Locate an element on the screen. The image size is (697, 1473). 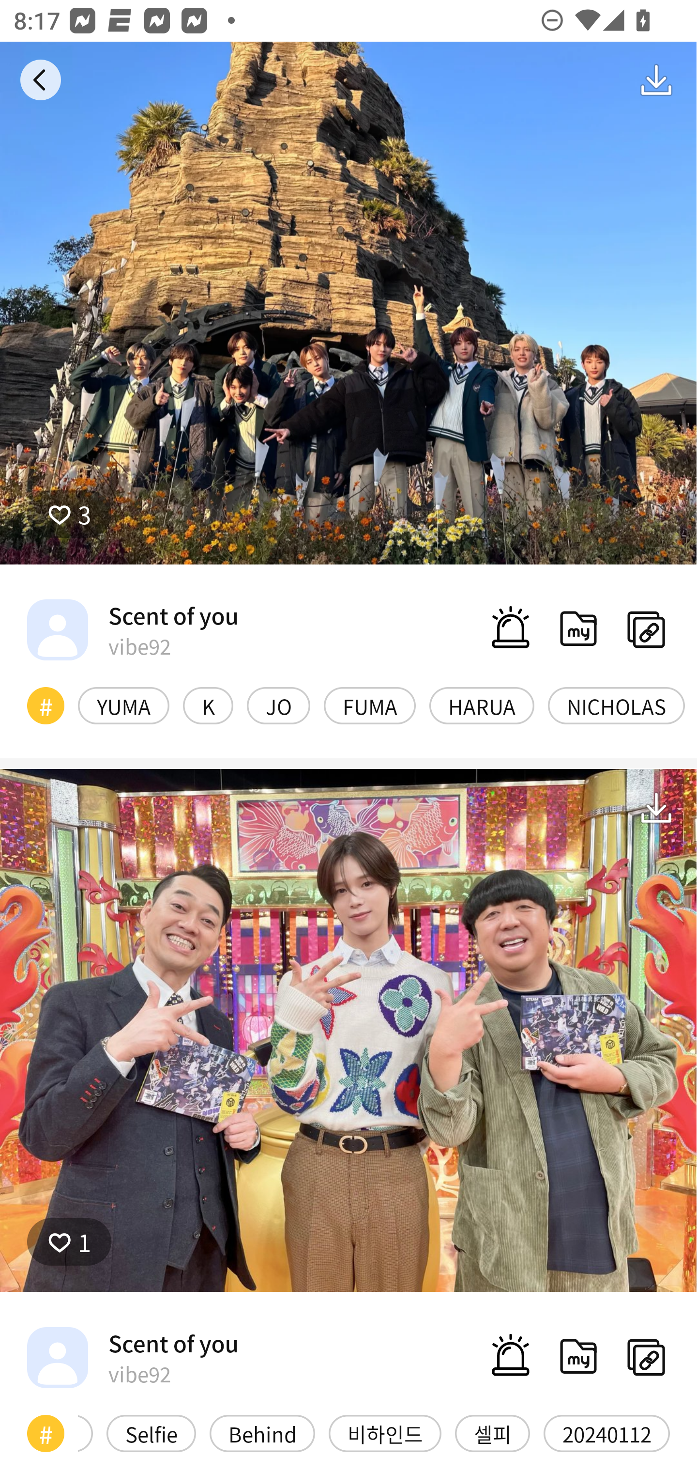
20240112 is located at coordinates (606, 1434).